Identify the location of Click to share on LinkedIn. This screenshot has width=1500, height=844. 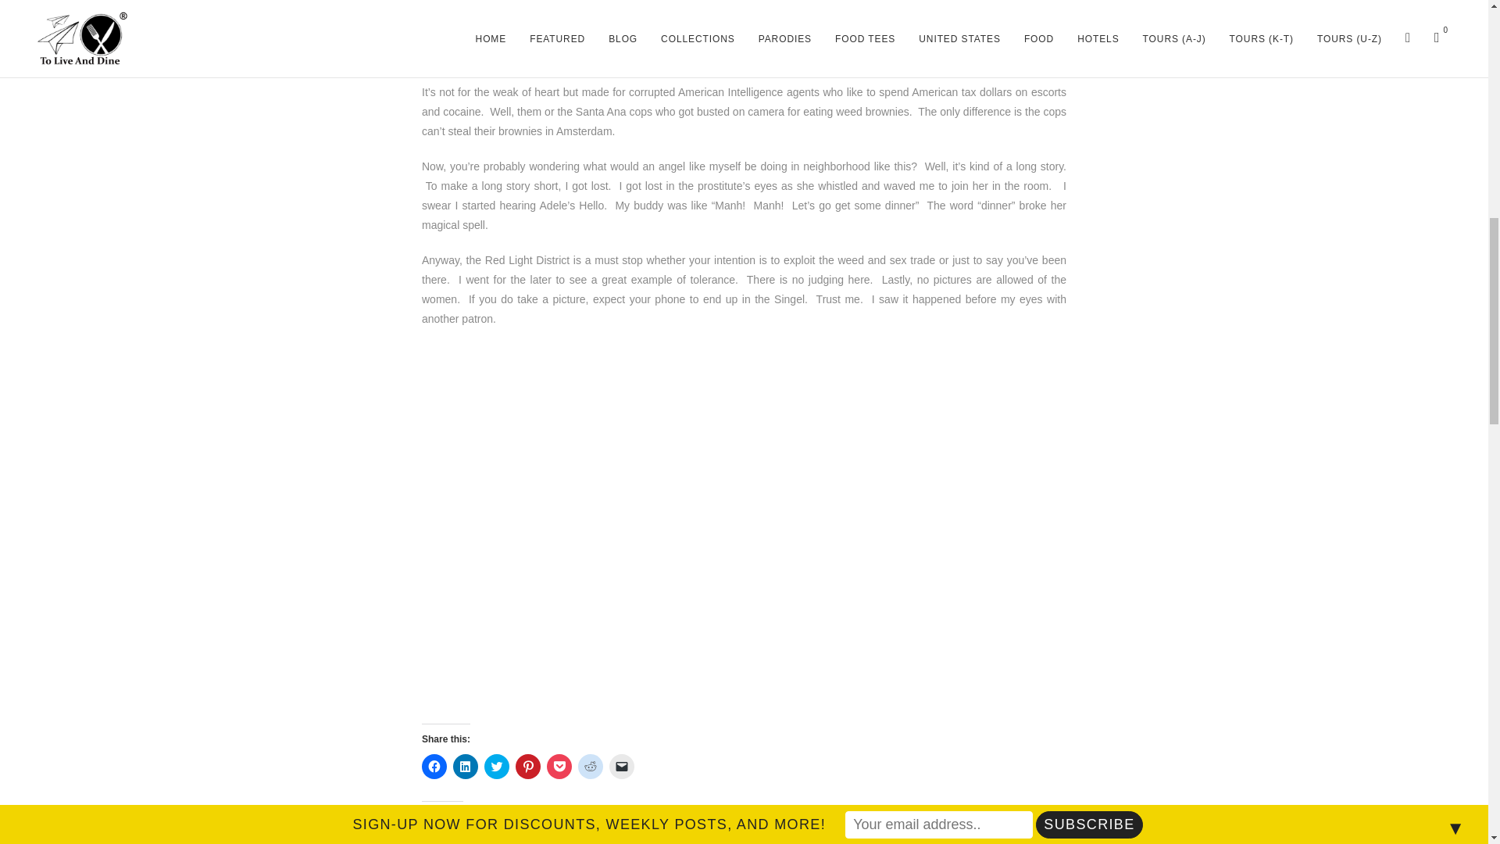
(466, 766).